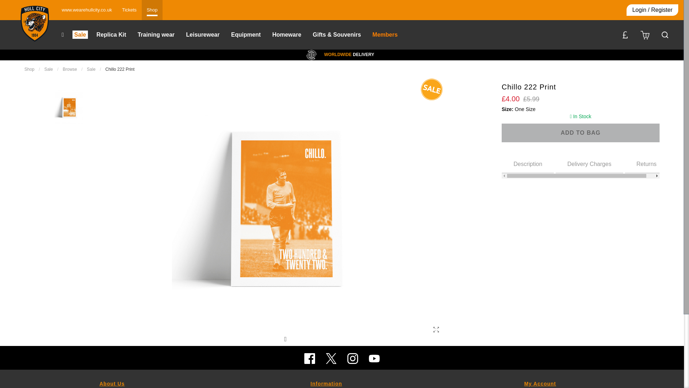  Describe the element at coordinates (273, 339) in the screenshot. I see `Share on Twitter` at that location.